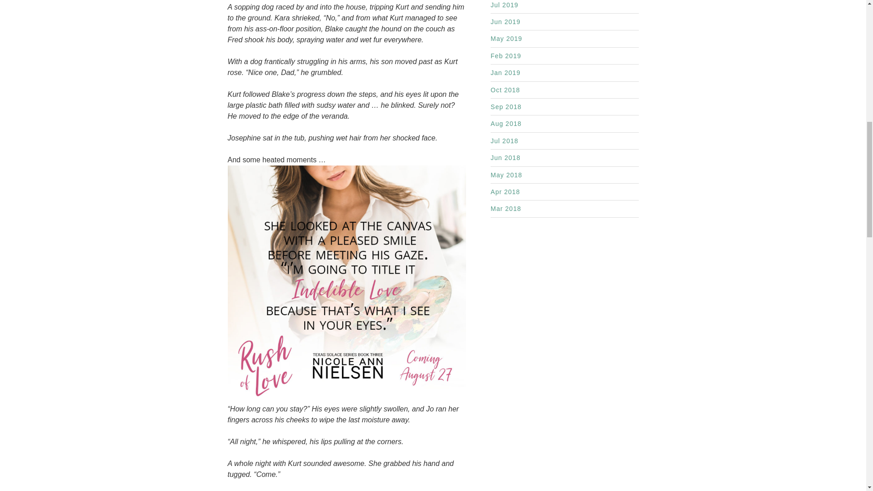 The width and height of the screenshot is (873, 491). Describe the element at coordinates (506, 73) in the screenshot. I see `Jan 2019` at that location.